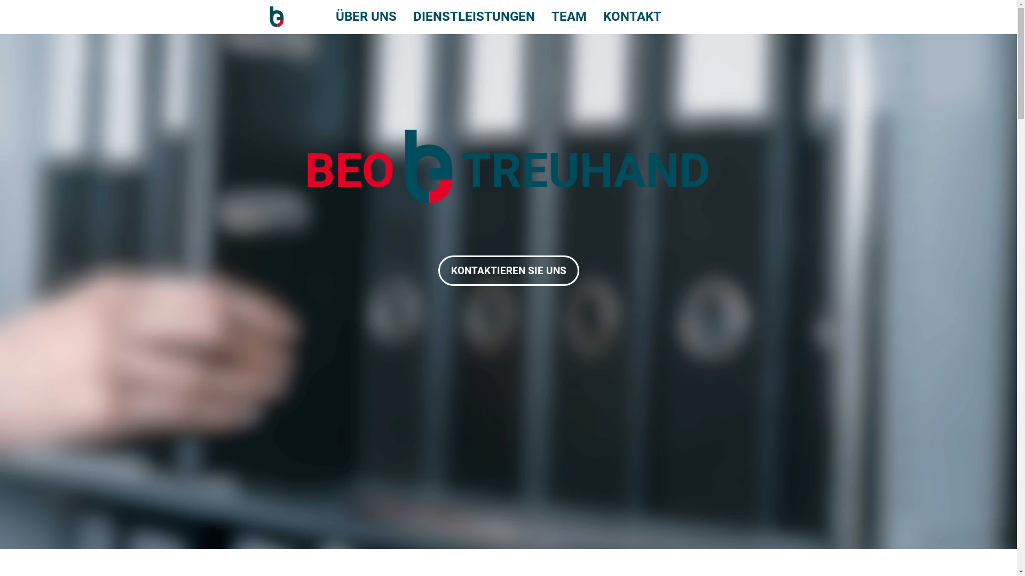 The height and width of the screenshot is (576, 1025). What do you see at coordinates (277, 17) in the screenshot?
I see `Beo Treuhand GmbH` at bounding box center [277, 17].